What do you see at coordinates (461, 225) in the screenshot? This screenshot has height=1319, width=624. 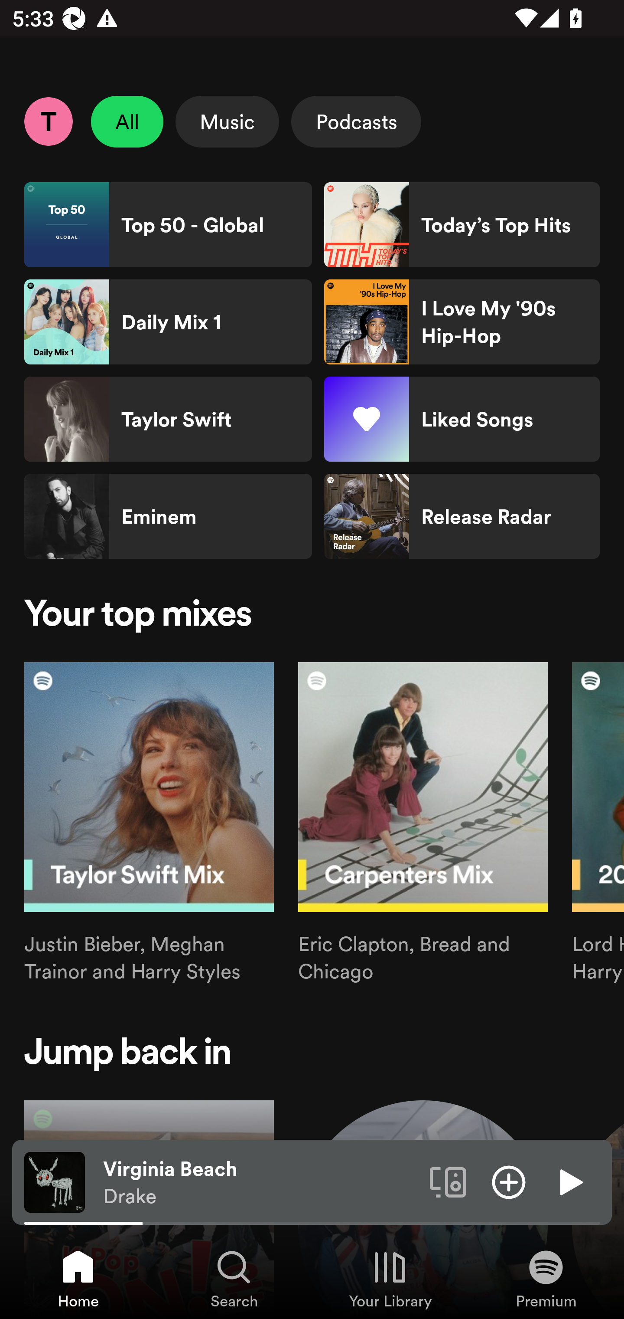 I see `Today’s Top Hits Shortcut Today’s Top Hits` at bounding box center [461, 225].